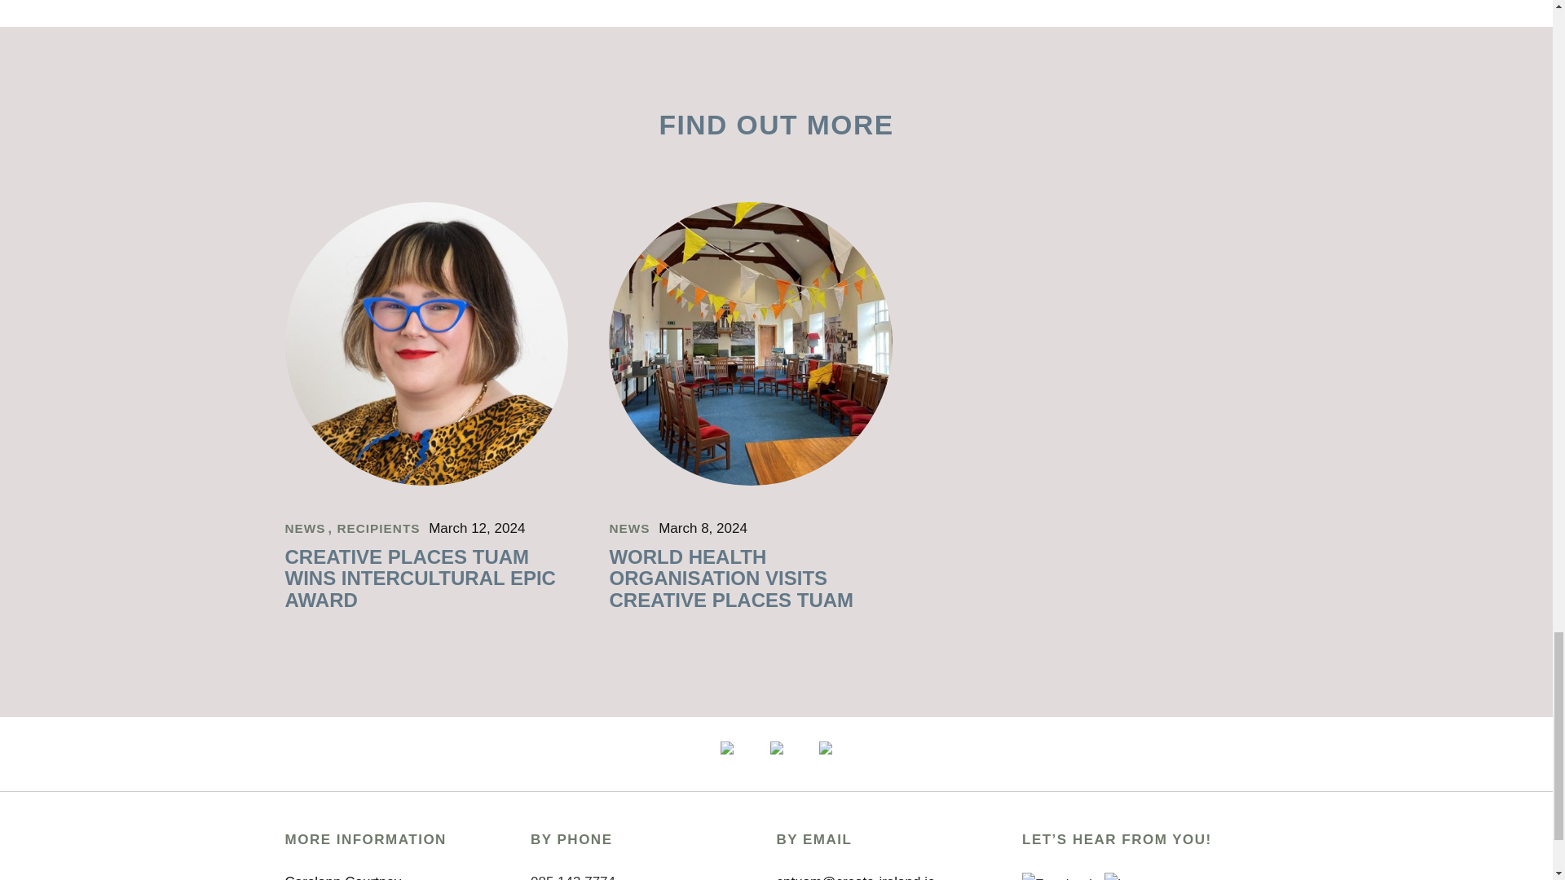  What do you see at coordinates (379, 528) in the screenshot?
I see `RECIPIENTS` at bounding box center [379, 528].